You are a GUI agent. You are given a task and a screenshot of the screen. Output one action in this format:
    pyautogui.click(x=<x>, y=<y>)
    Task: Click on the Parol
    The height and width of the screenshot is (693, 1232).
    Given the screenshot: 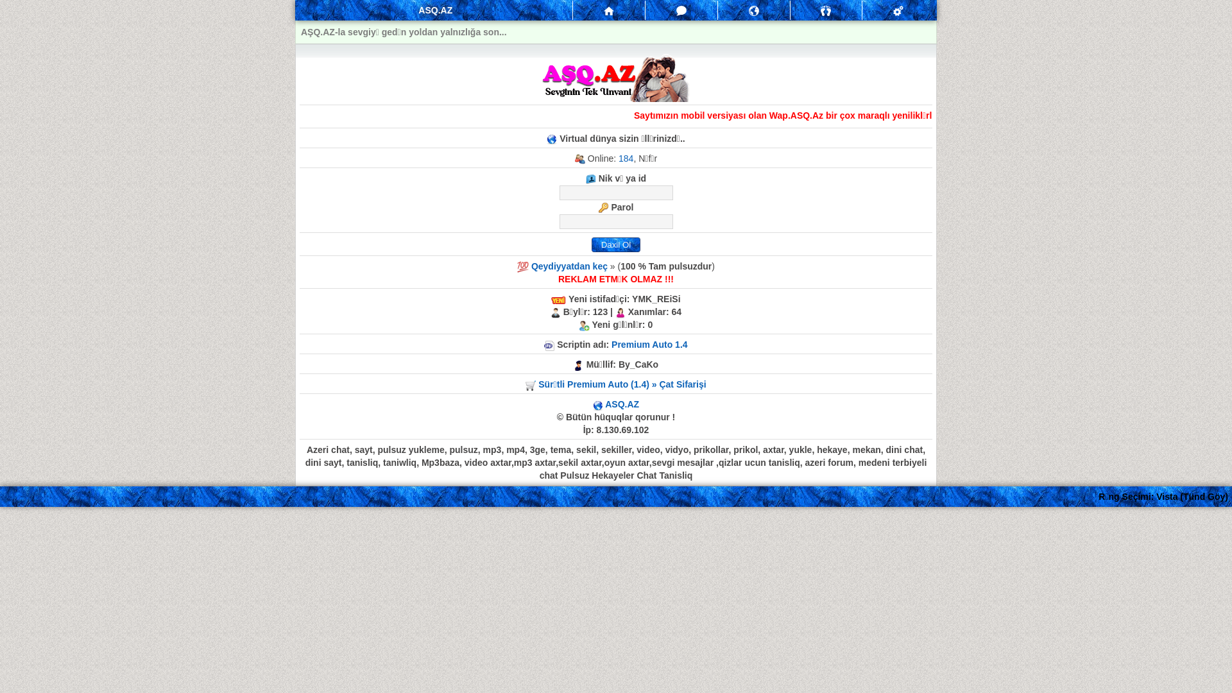 What is the action you would take?
    pyautogui.click(x=616, y=222)
    